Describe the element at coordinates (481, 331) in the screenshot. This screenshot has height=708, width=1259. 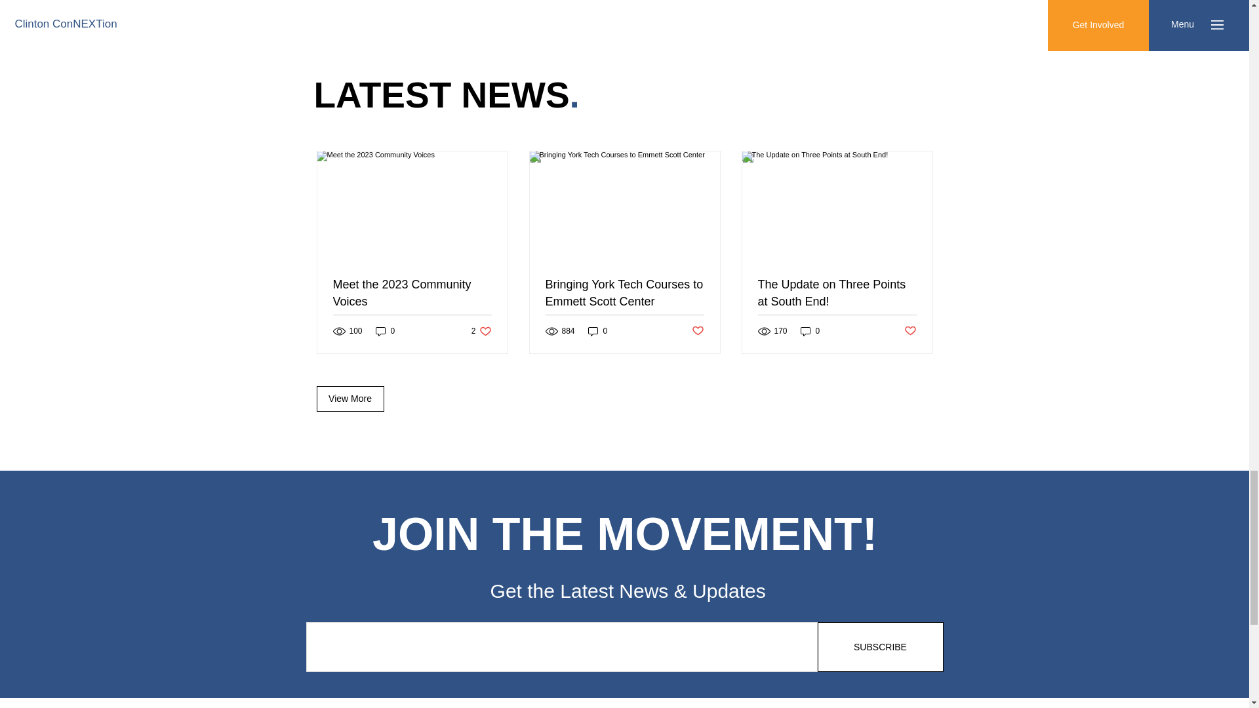
I see `0` at that location.